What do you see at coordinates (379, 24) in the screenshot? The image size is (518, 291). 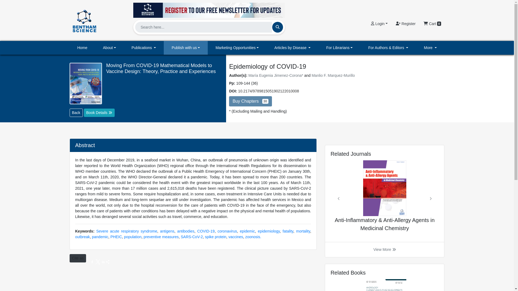 I see `Login` at bounding box center [379, 24].